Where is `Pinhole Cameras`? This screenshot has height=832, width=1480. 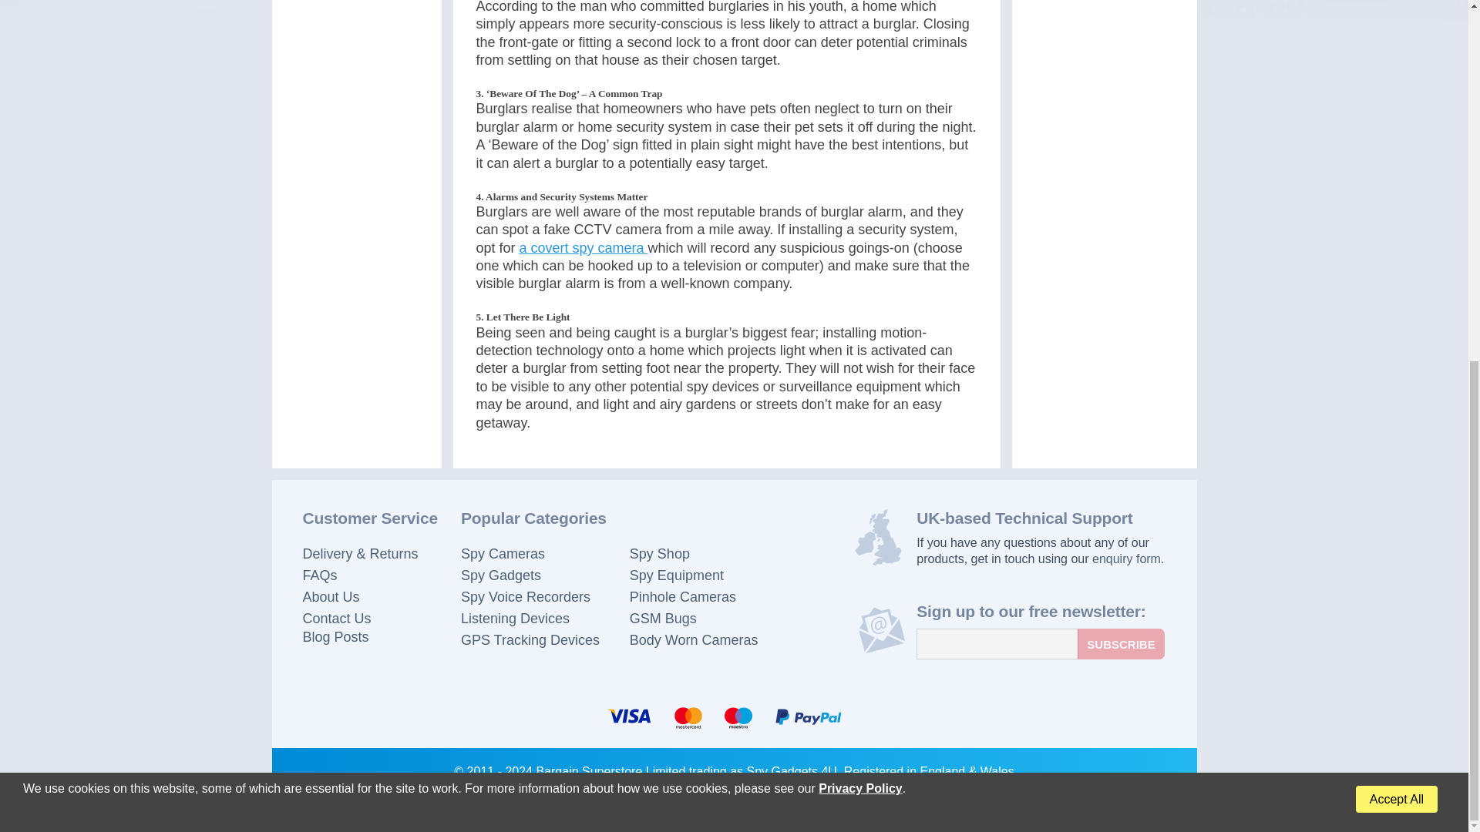
Pinhole Cameras is located at coordinates (533, 618).